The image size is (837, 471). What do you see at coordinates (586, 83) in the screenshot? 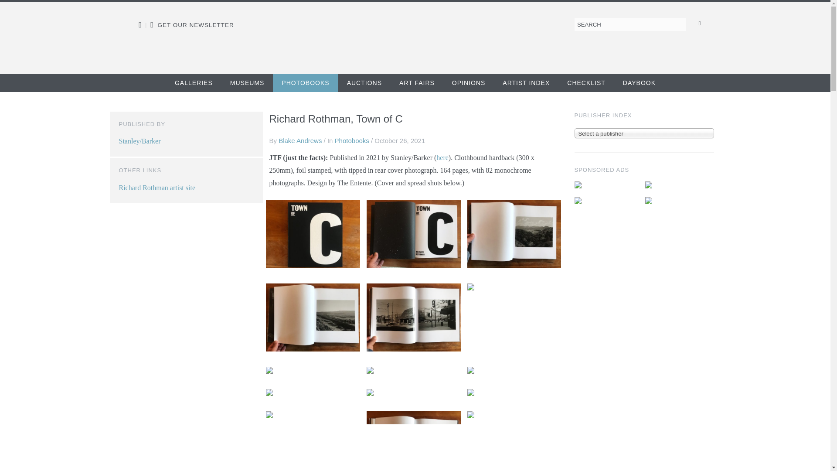
I see `CHECKLIST` at bounding box center [586, 83].